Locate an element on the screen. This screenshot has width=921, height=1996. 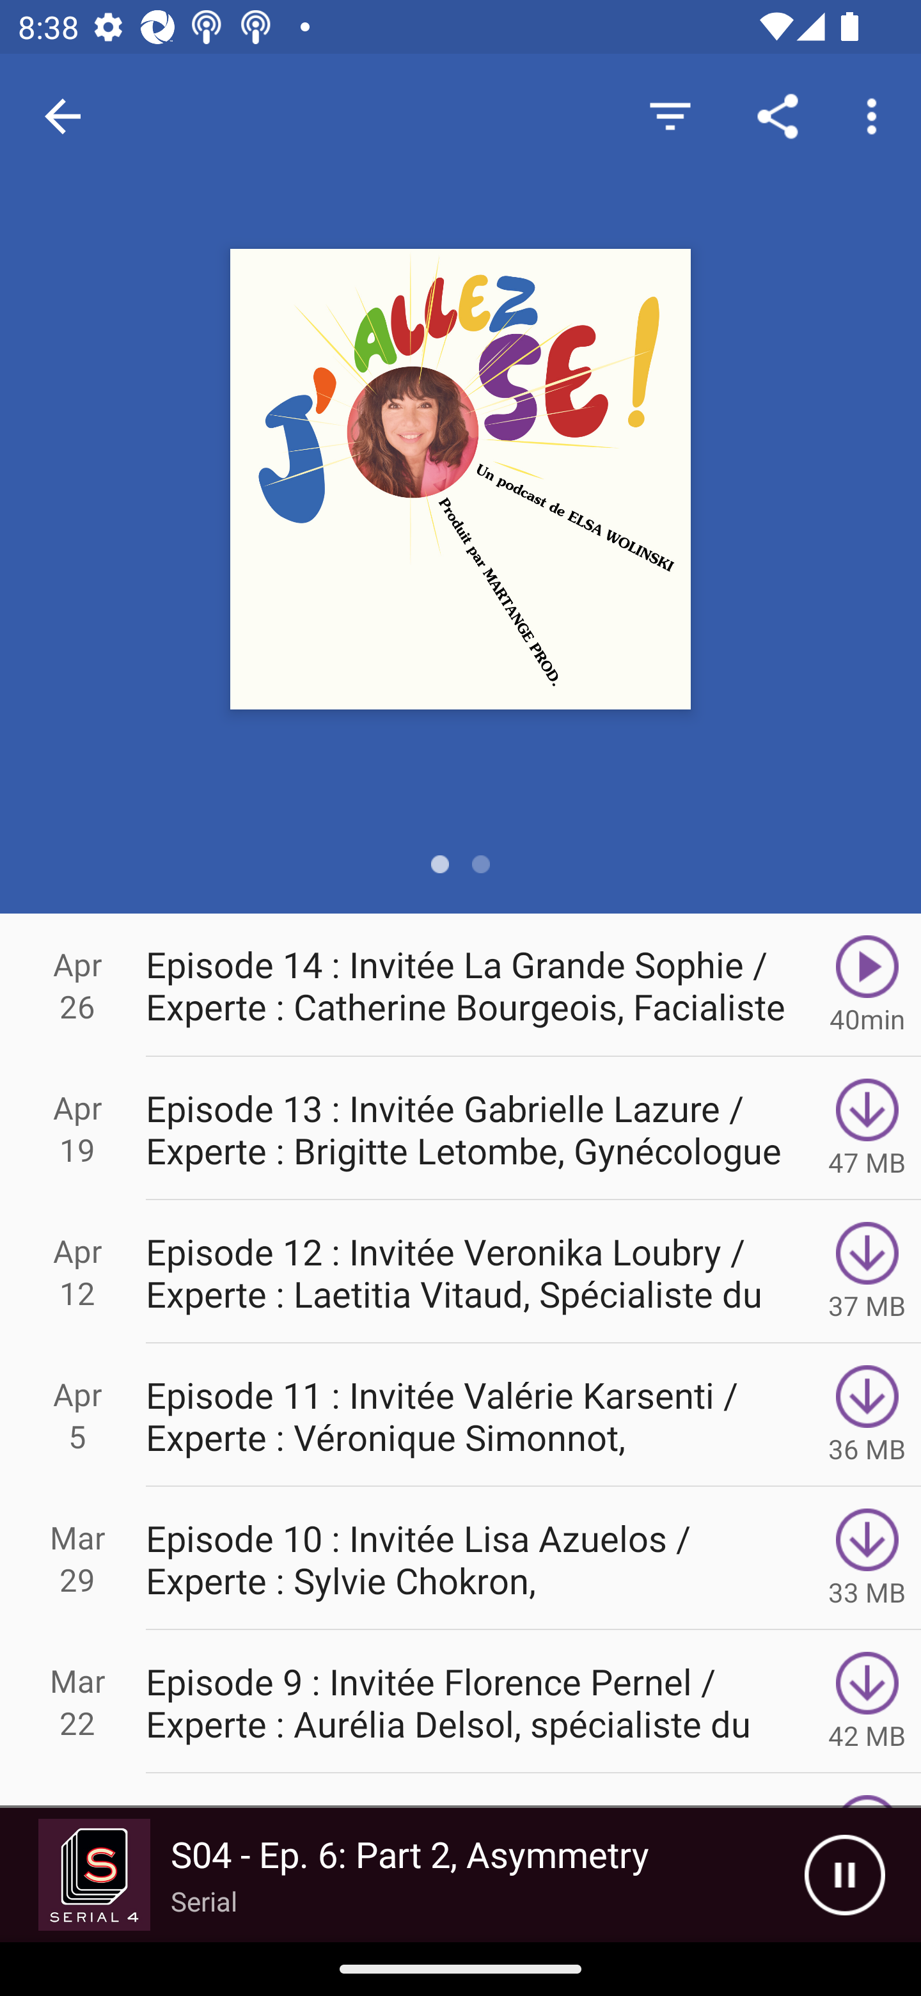
Download 37 MB is located at coordinates (867, 1271).